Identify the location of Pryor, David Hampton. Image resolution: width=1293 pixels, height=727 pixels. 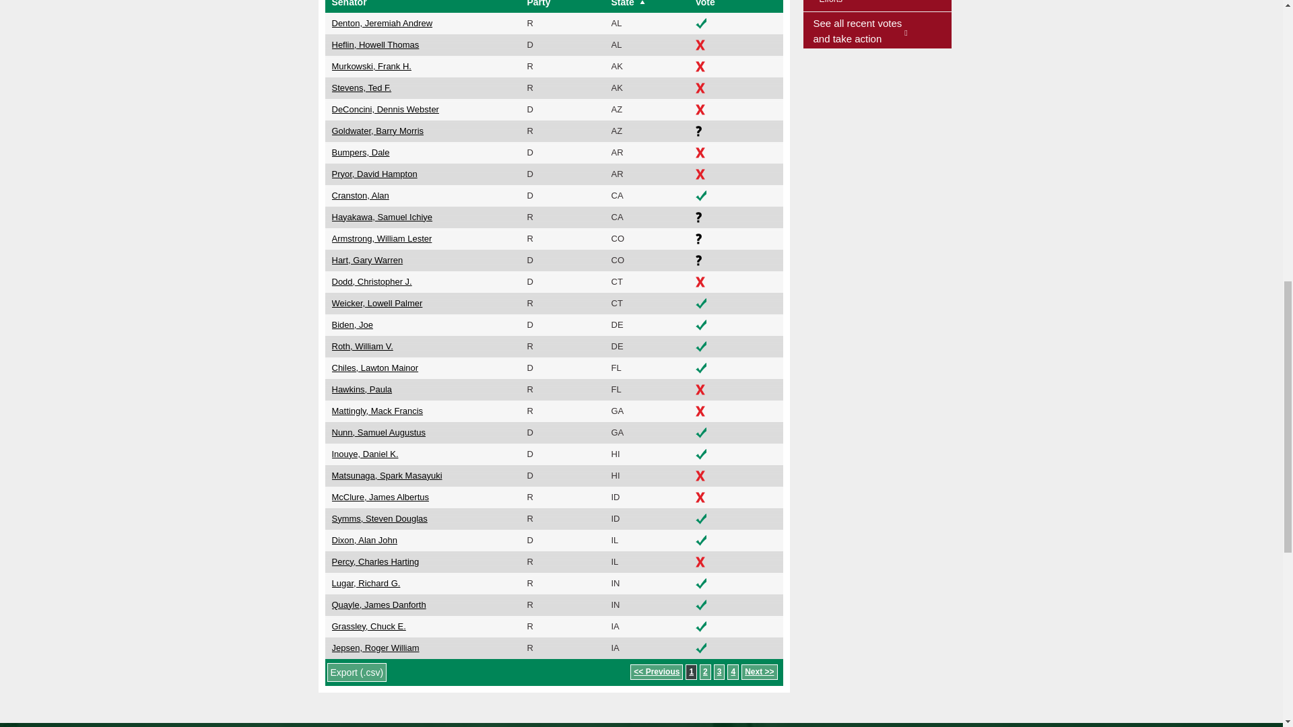
(373, 174).